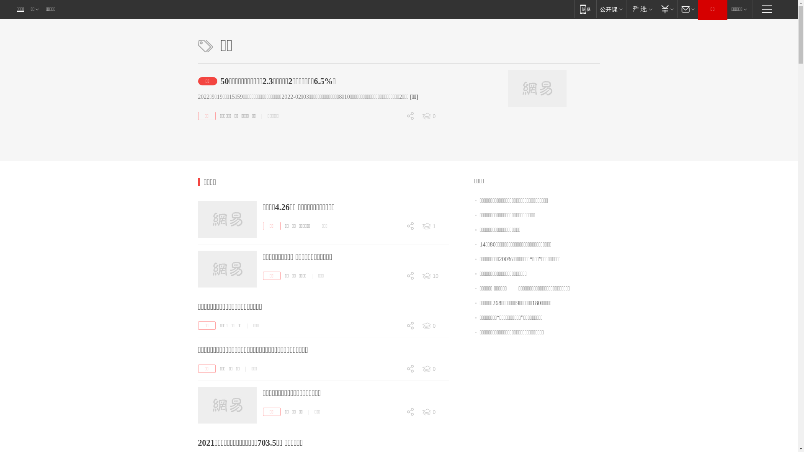 The image size is (804, 452). I want to click on 0, so click(394, 427).